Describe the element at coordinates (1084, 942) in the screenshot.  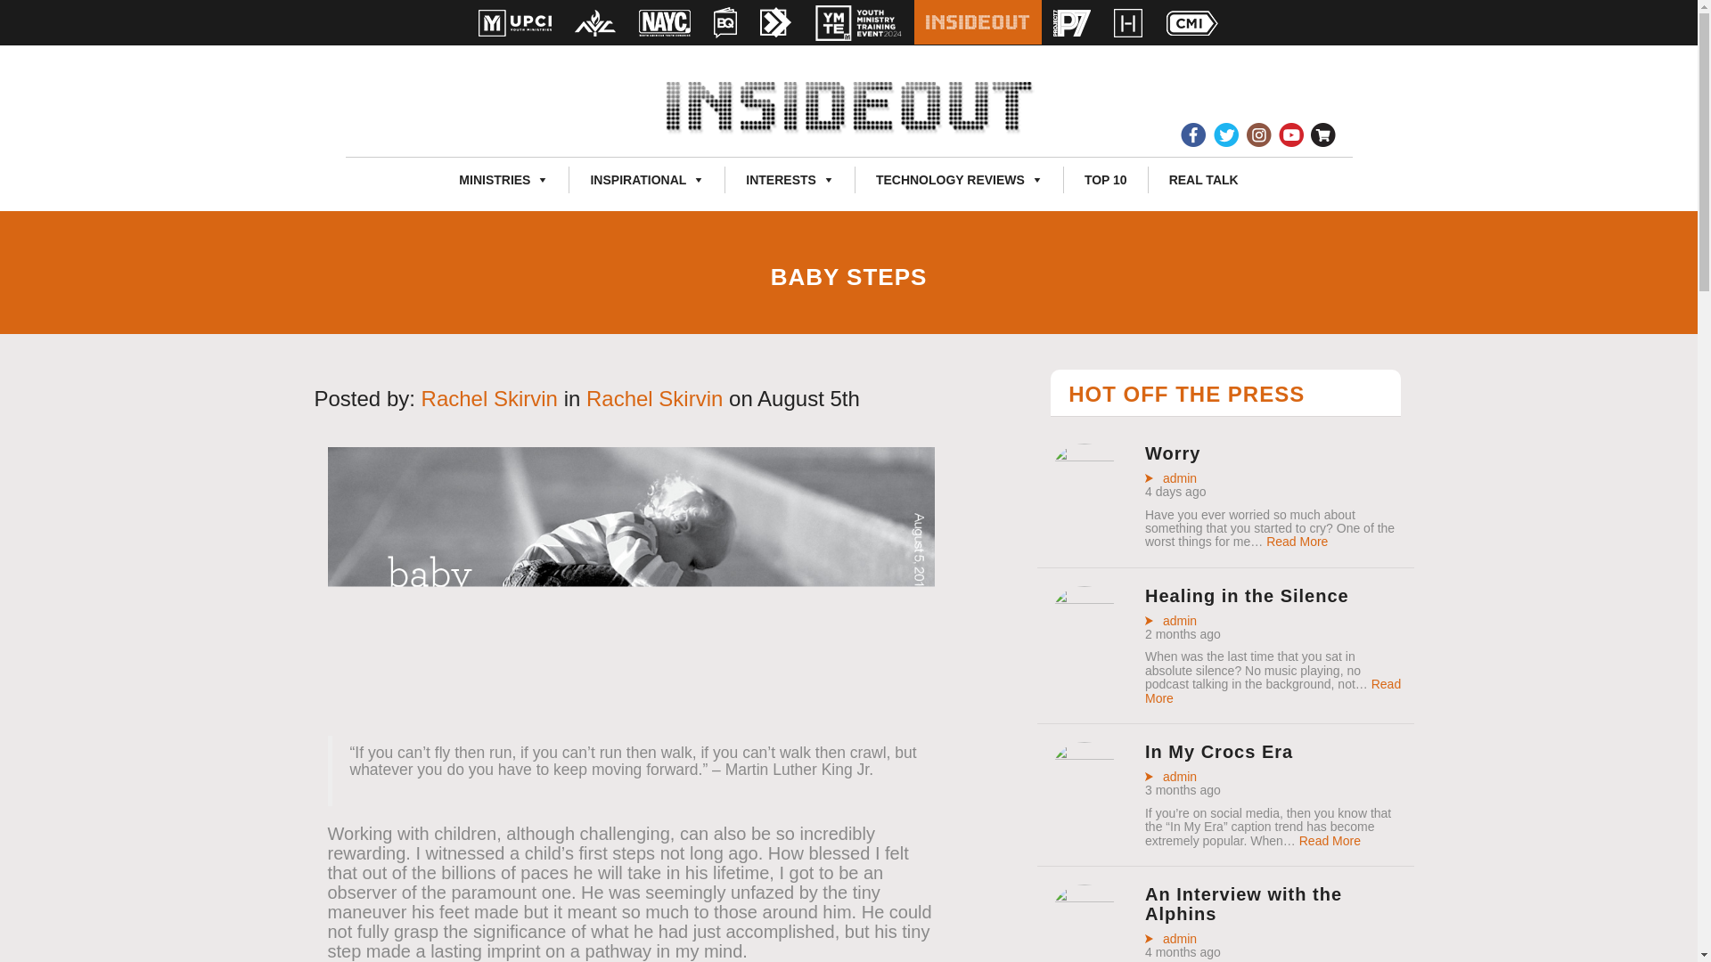
I see `An Interview with the Alphins` at that location.